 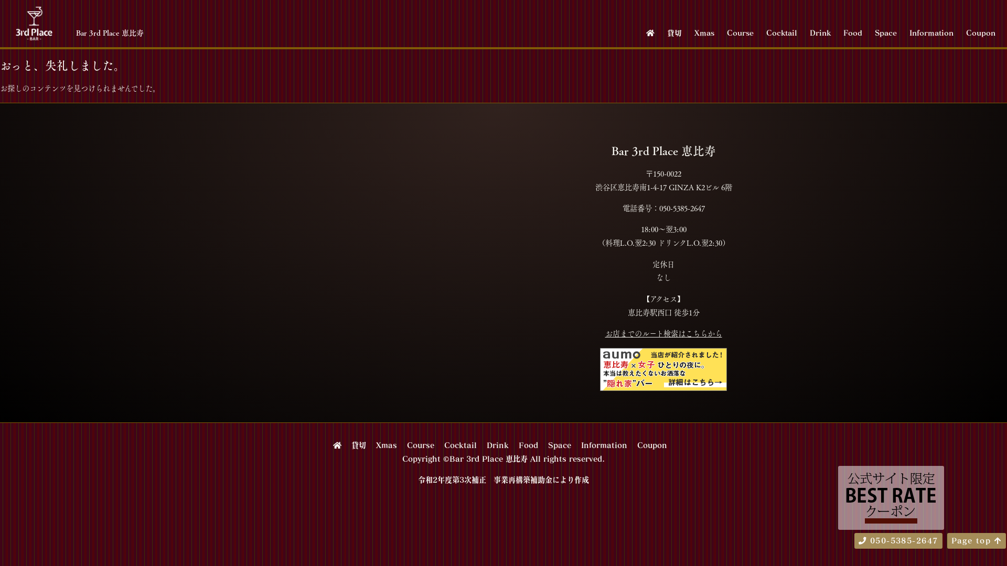 I want to click on Xmas, so click(x=386, y=445).